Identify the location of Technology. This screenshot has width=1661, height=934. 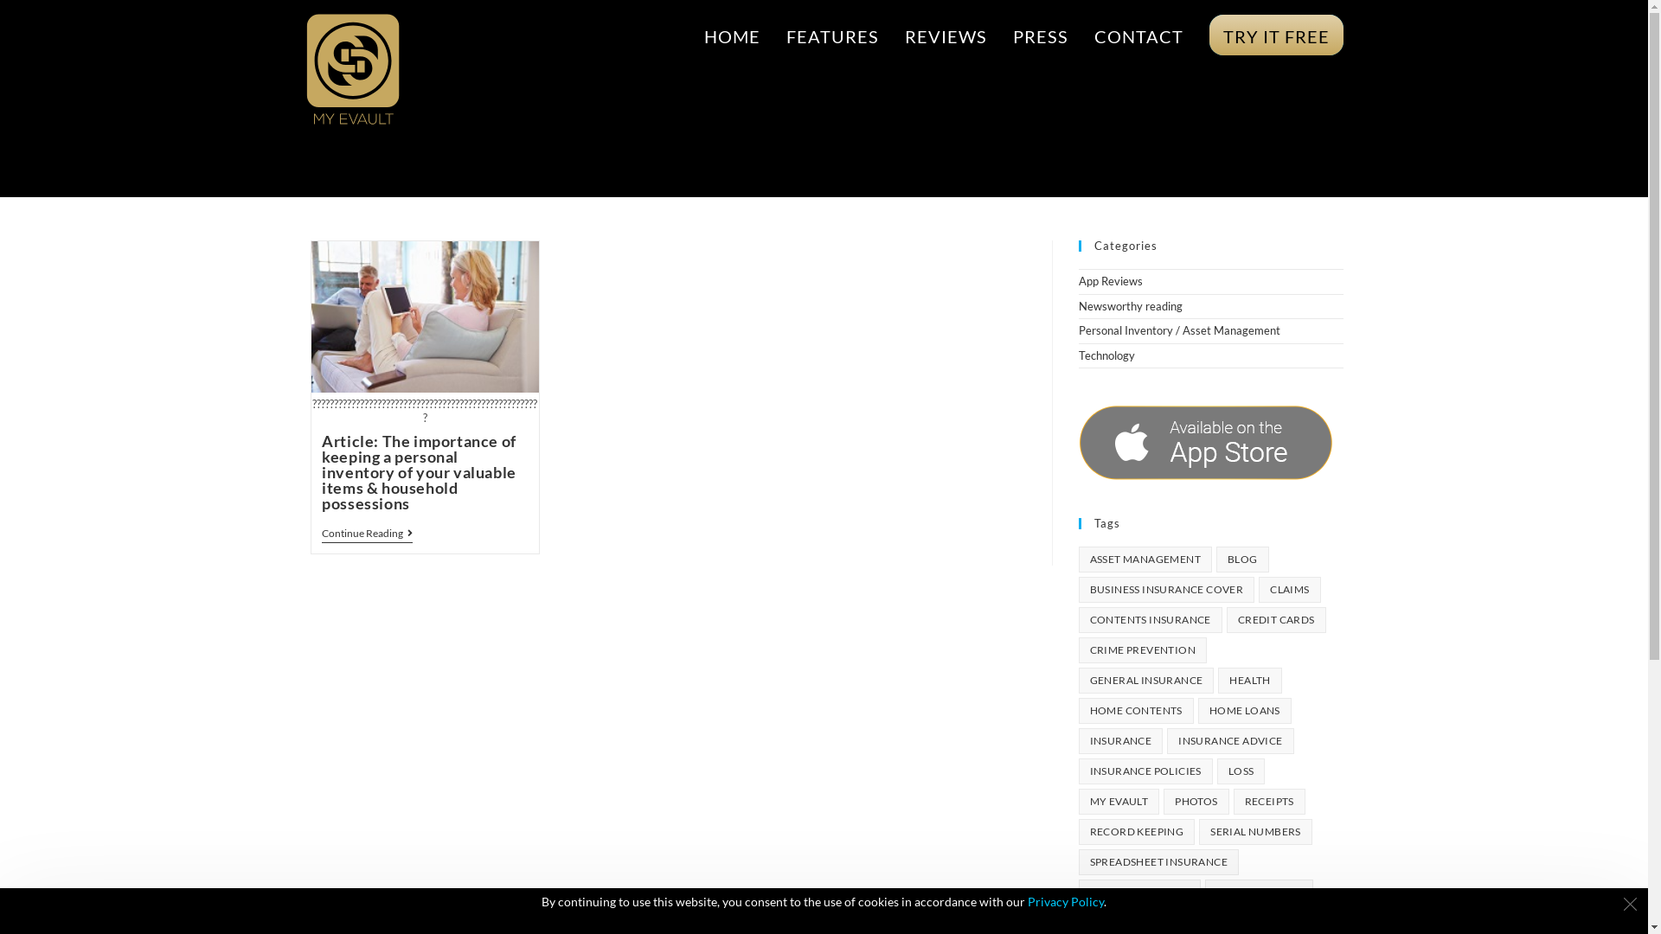
(1106, 355).